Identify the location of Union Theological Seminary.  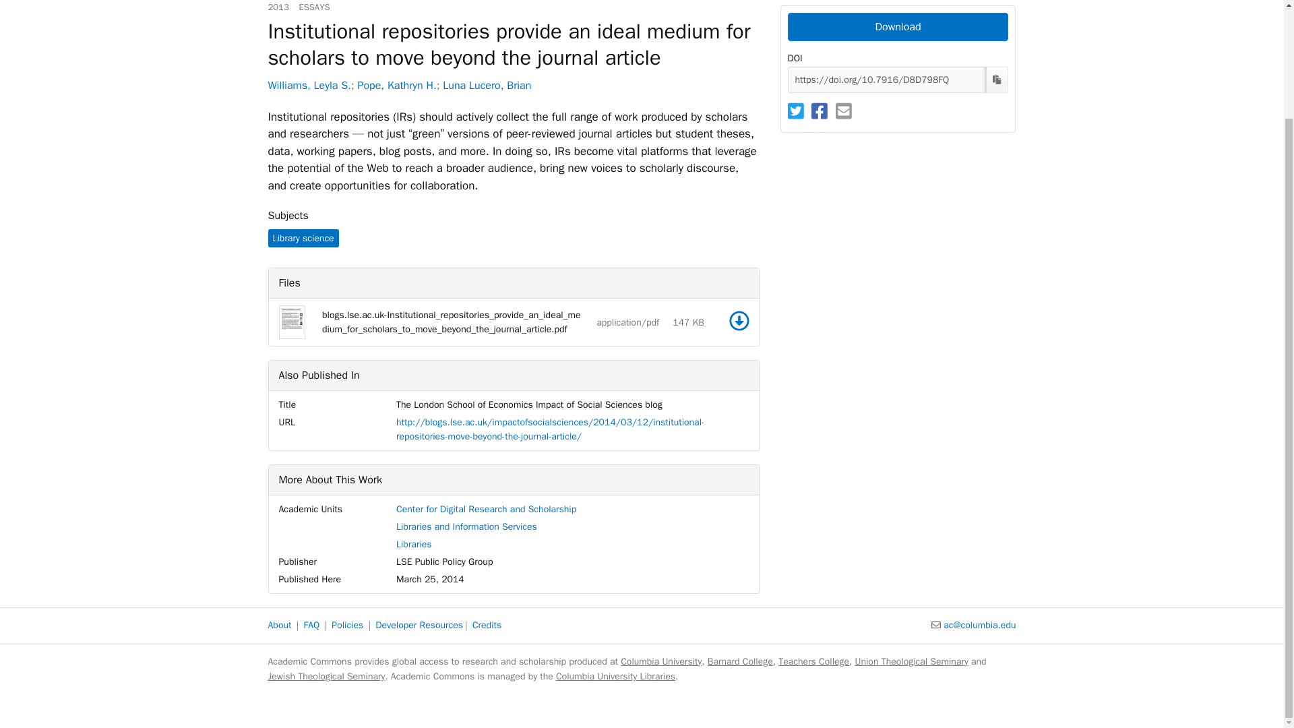
(911, 662).